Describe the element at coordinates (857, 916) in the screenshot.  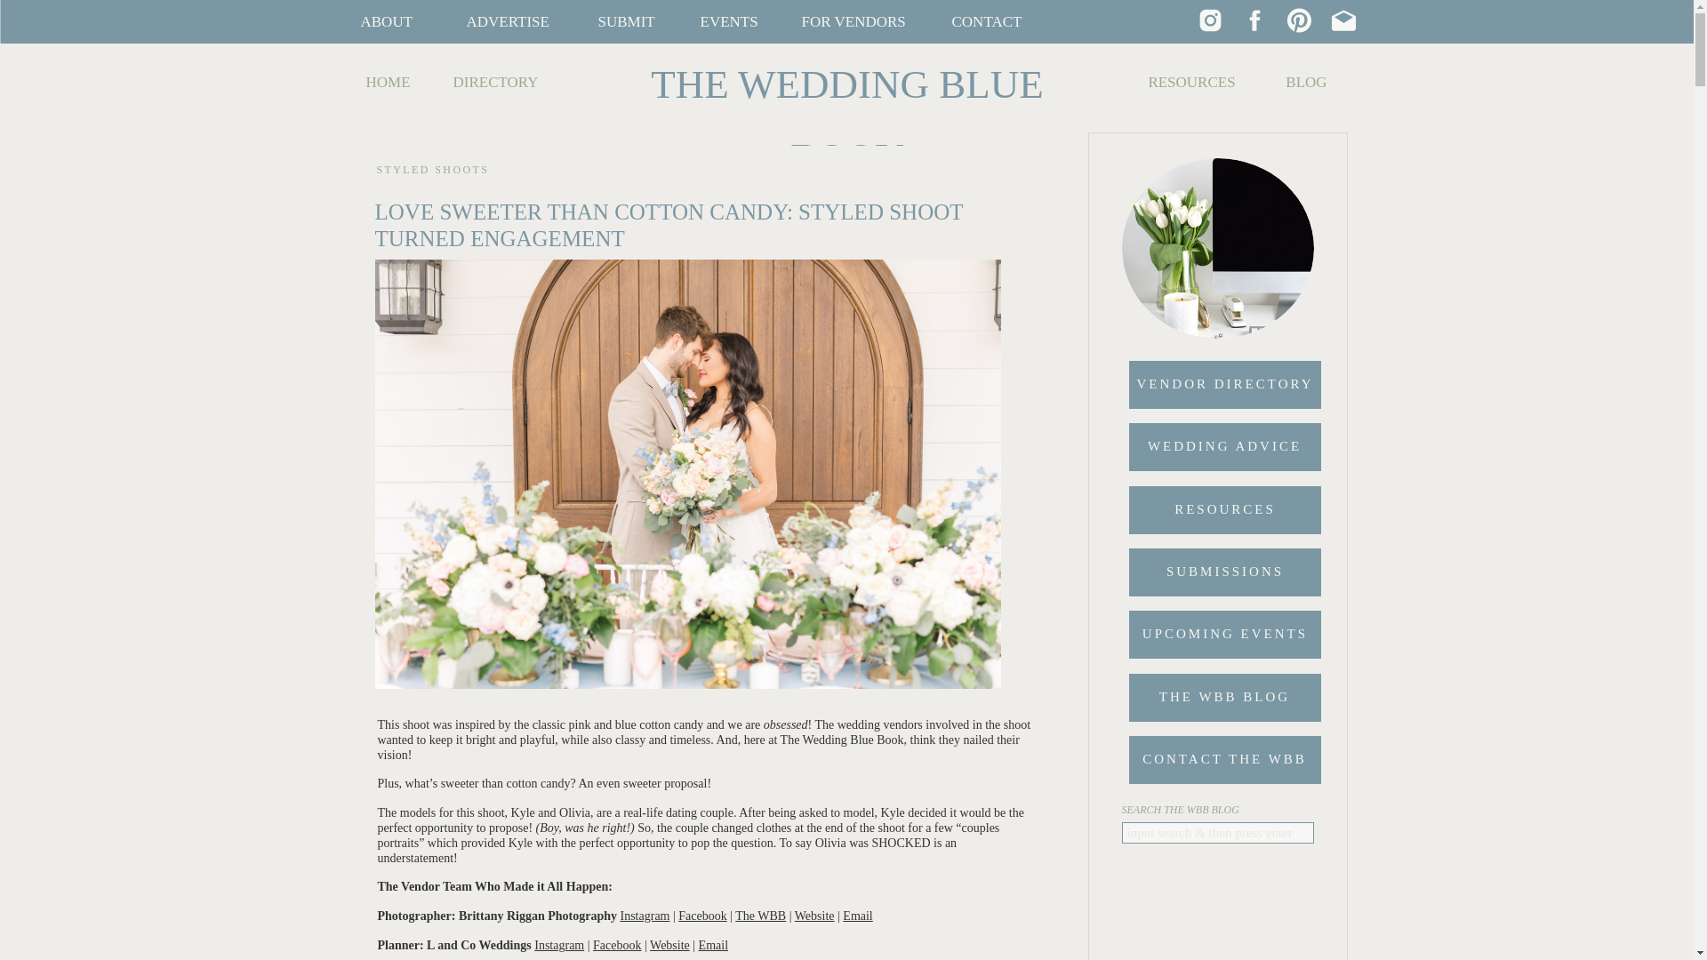
I see `Email` at that location.